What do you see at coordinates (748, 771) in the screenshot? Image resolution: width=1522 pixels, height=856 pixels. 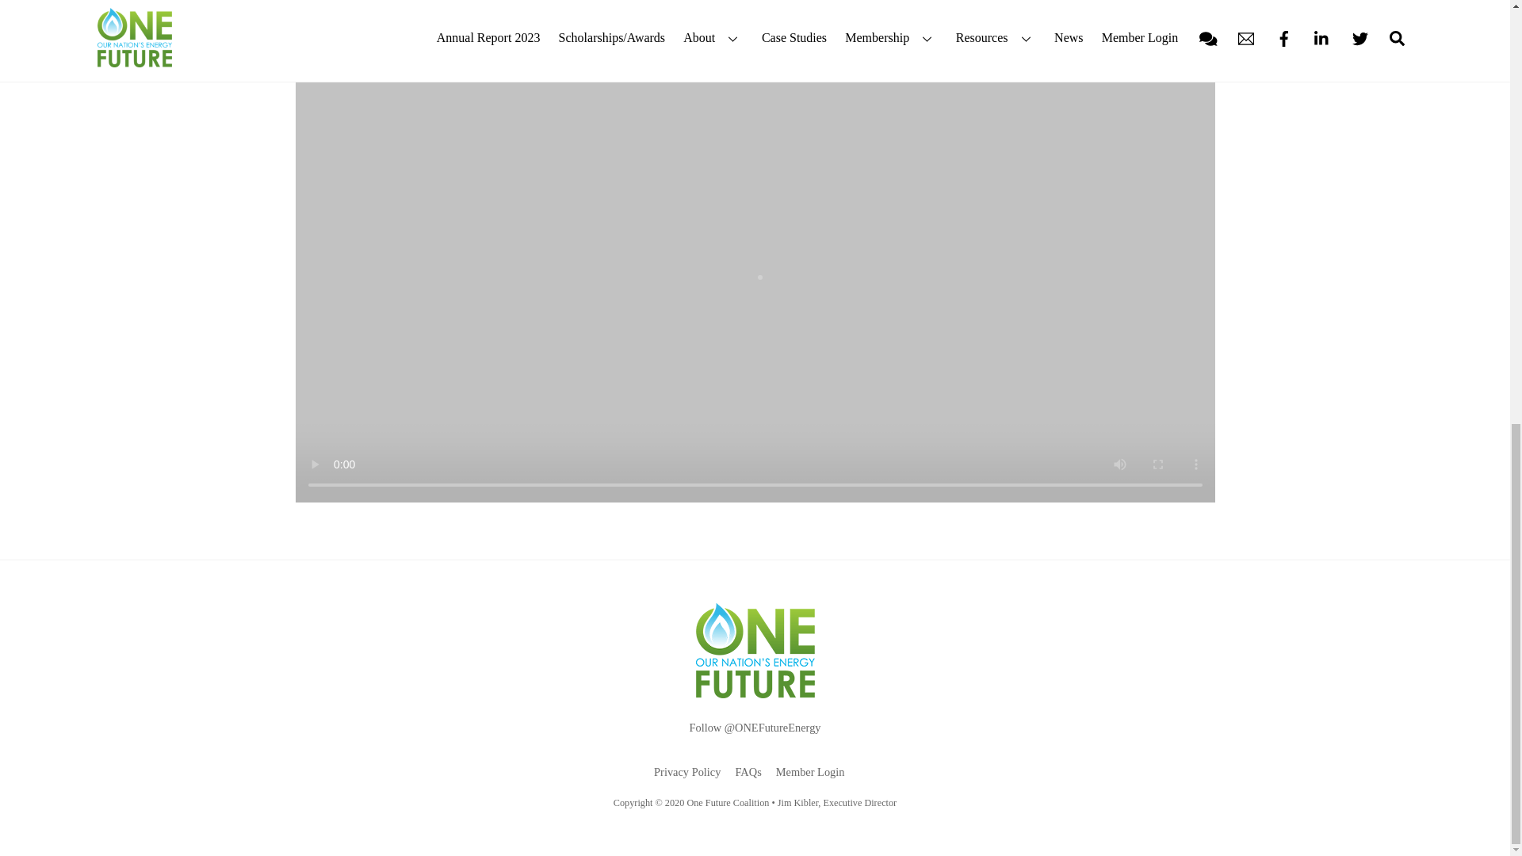 I see `FAQs` at bounding box center [748, 771].